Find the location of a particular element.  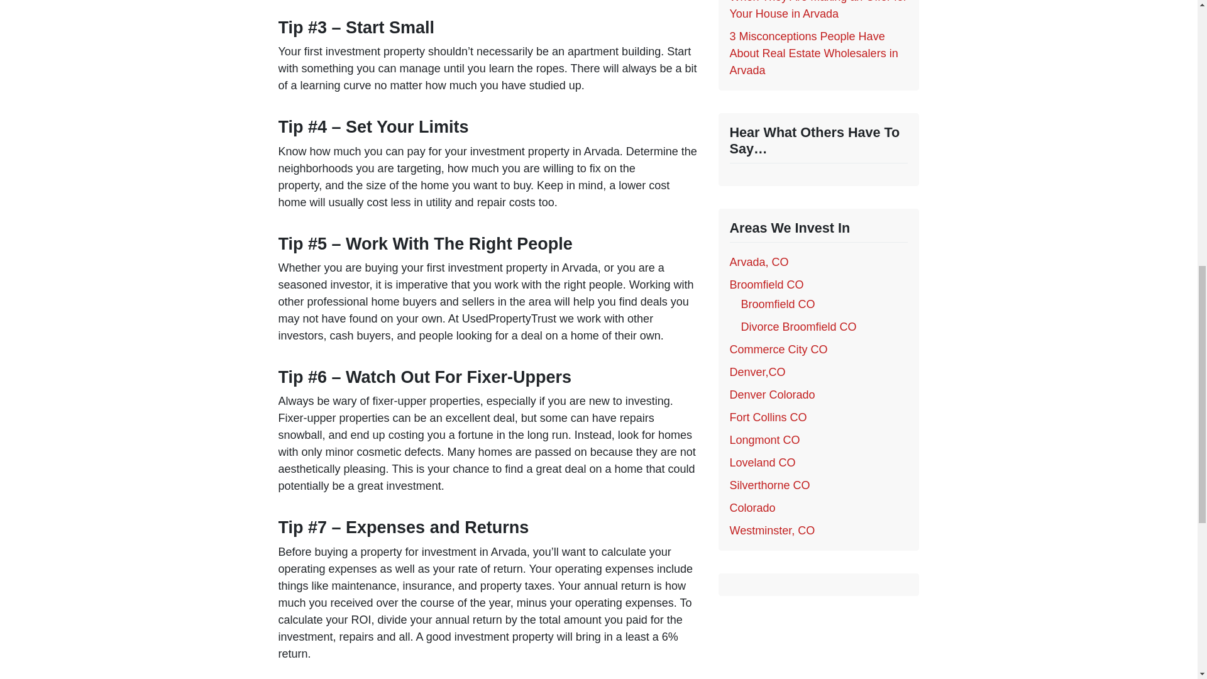

Longmont CO is located at coordinates (764, 440).